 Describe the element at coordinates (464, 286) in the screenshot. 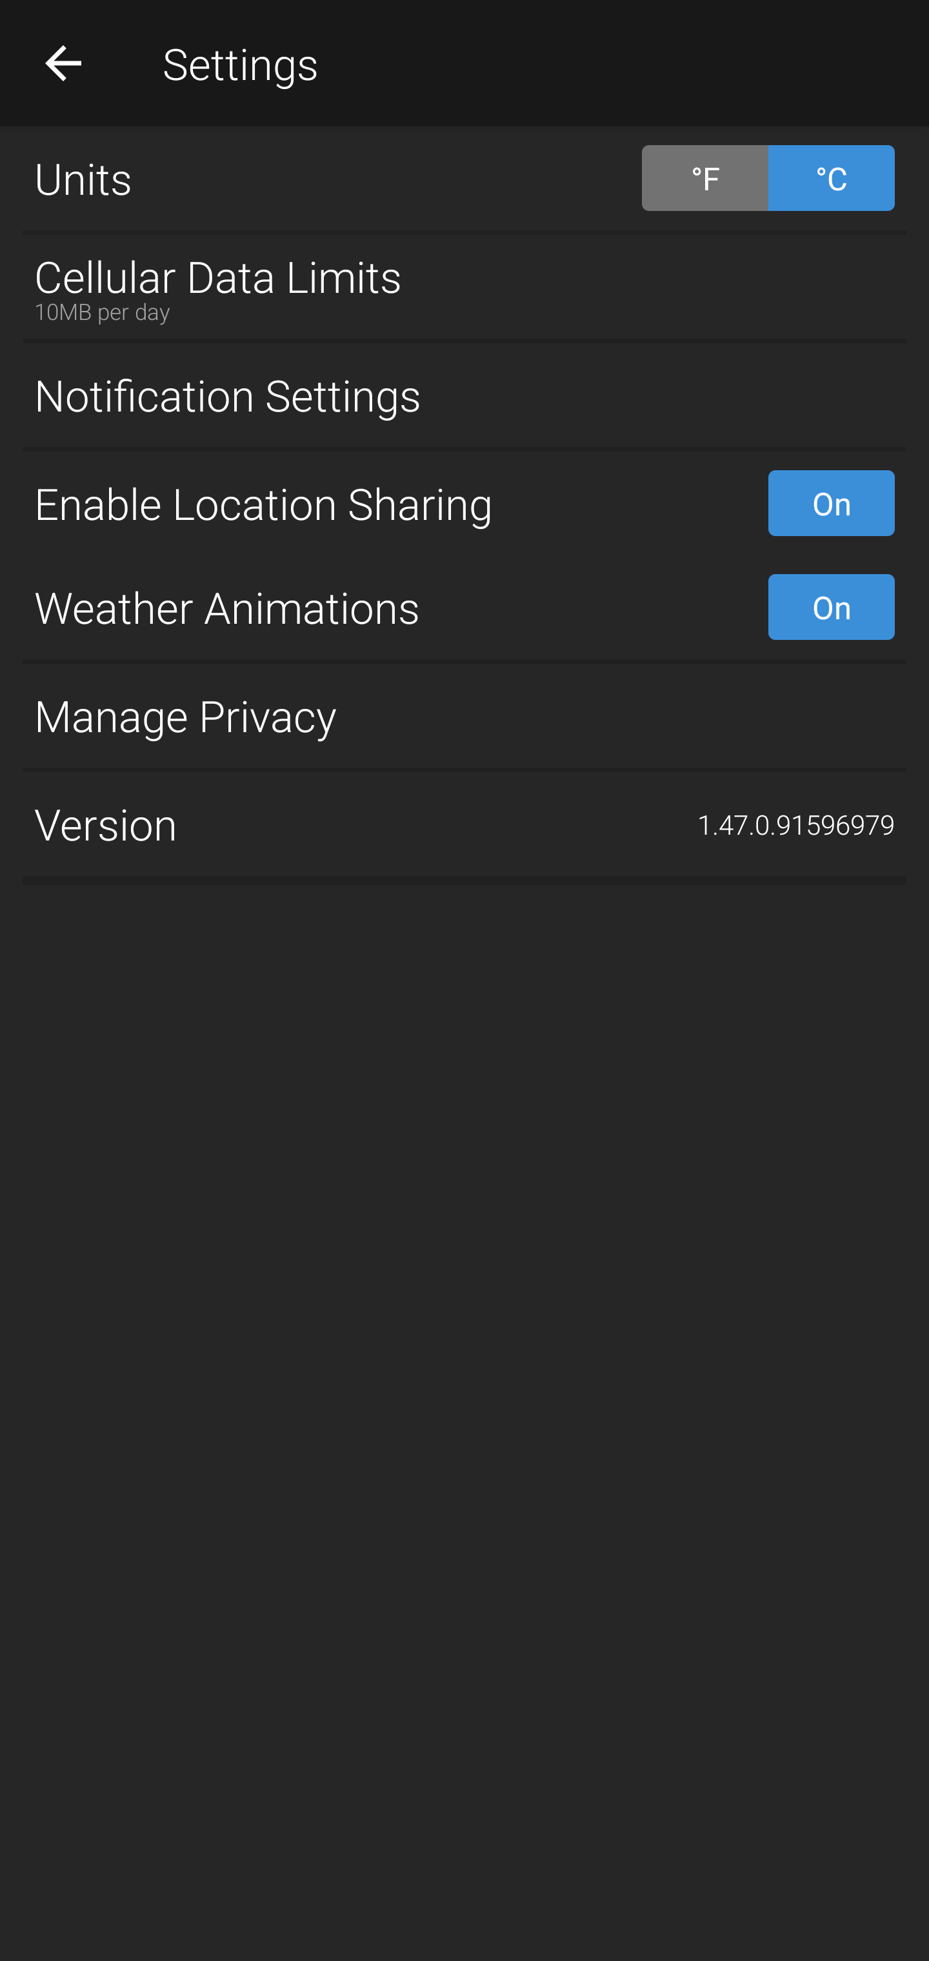

I see `Cellular Data Limits 10MB per day` at that location.